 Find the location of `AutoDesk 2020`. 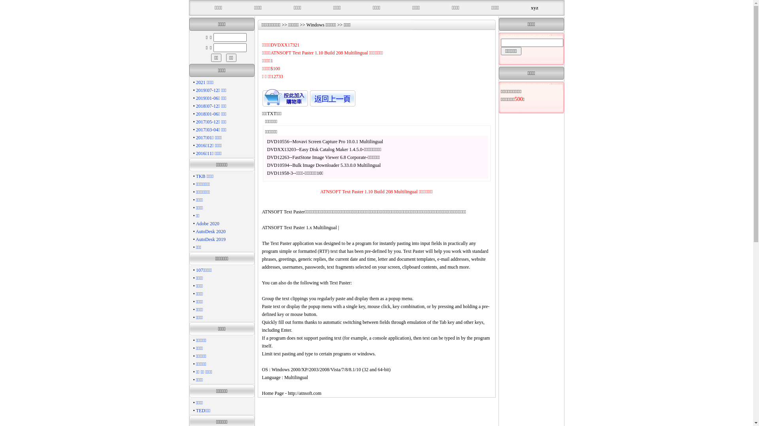

AutoDesk 2020 is located at coordinates (211, 232).